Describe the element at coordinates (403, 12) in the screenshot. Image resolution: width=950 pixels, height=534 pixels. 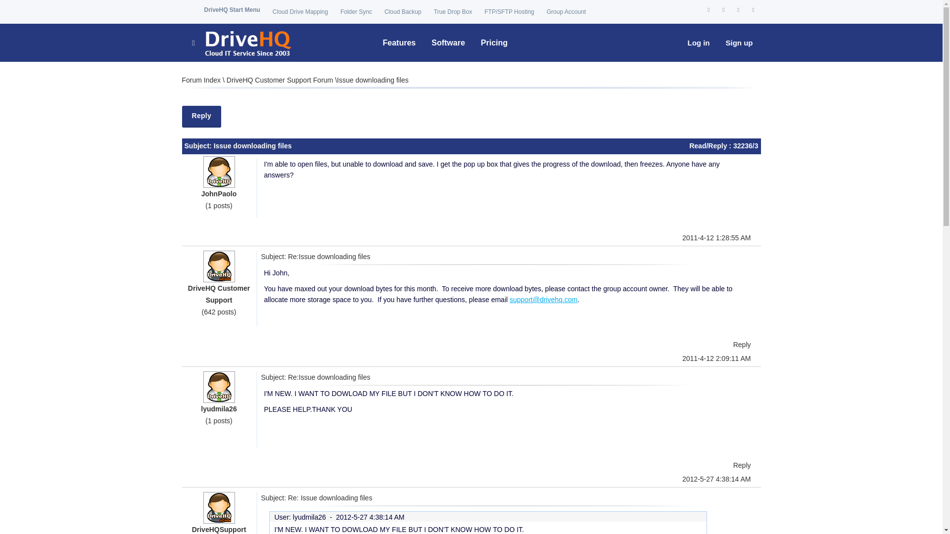
I see `Automatically back up PC, Mac and Server to the cloud` at that location.